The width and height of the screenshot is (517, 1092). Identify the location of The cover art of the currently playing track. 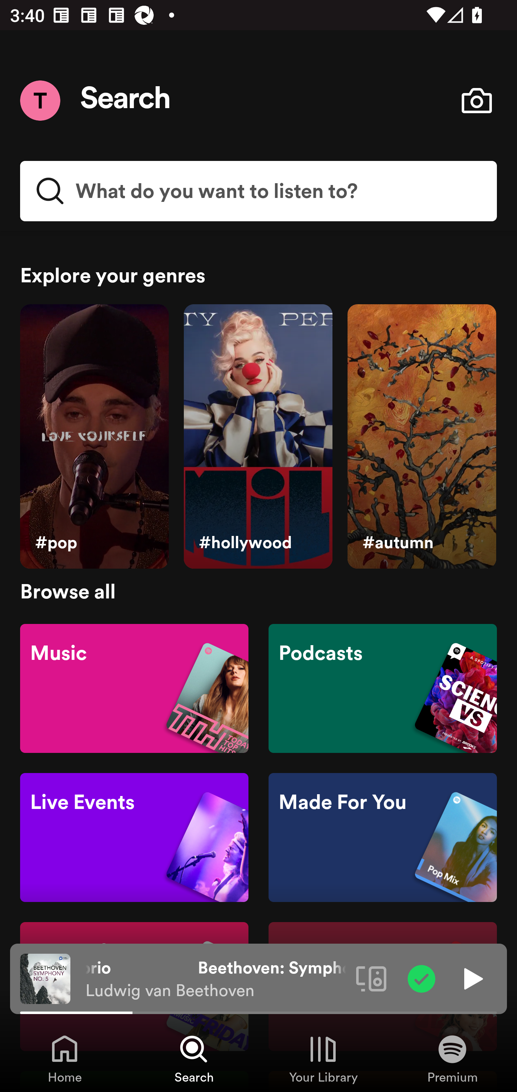
(45, 978).